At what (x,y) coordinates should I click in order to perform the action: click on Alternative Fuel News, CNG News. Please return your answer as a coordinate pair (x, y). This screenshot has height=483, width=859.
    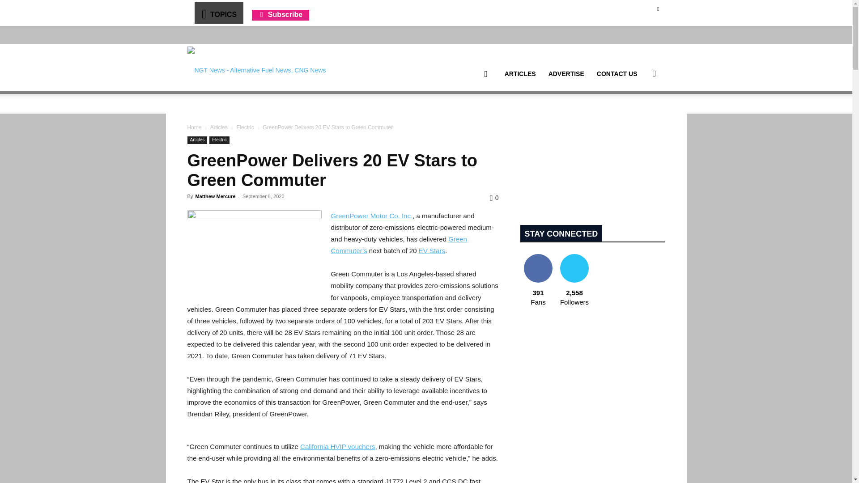
    Looking at the image, I should click on (256, 68).